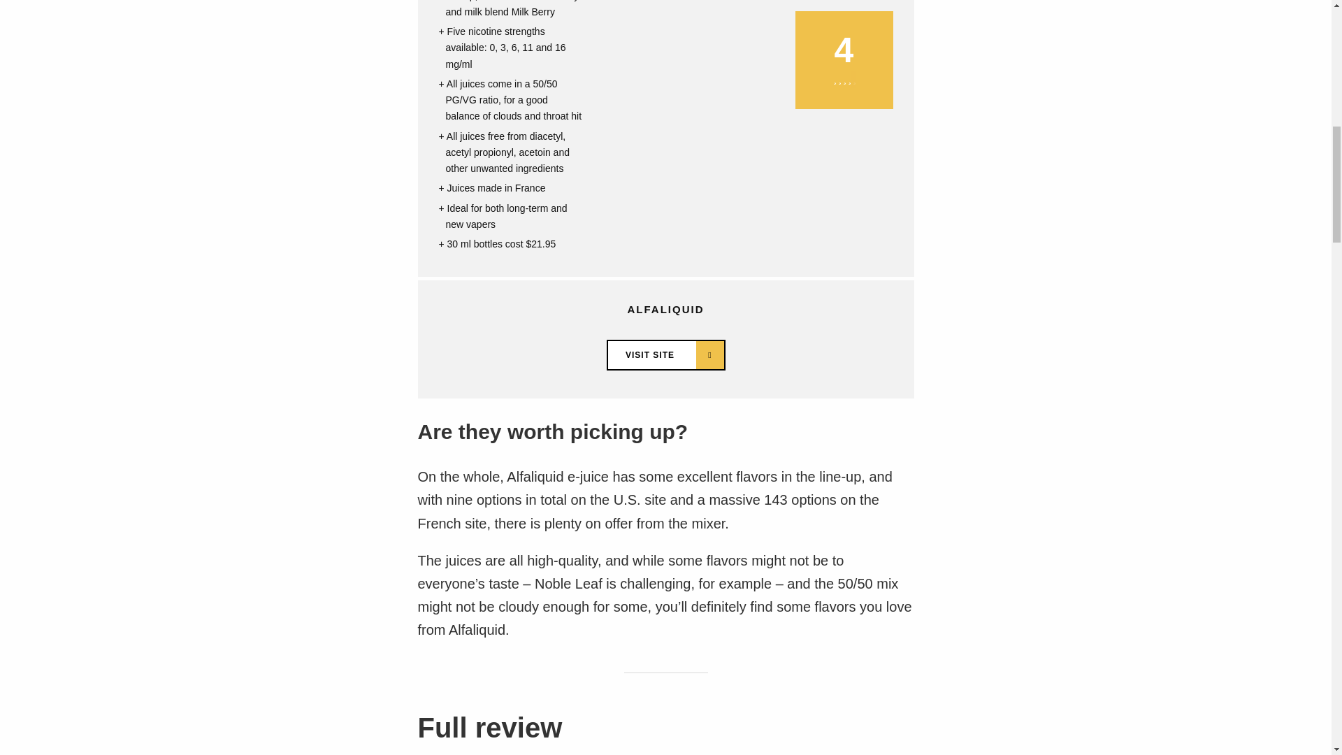 Image resolution: width=1342 pixels, height=755 pixels. I want to click on VISIT SITE, so click(665, 355).